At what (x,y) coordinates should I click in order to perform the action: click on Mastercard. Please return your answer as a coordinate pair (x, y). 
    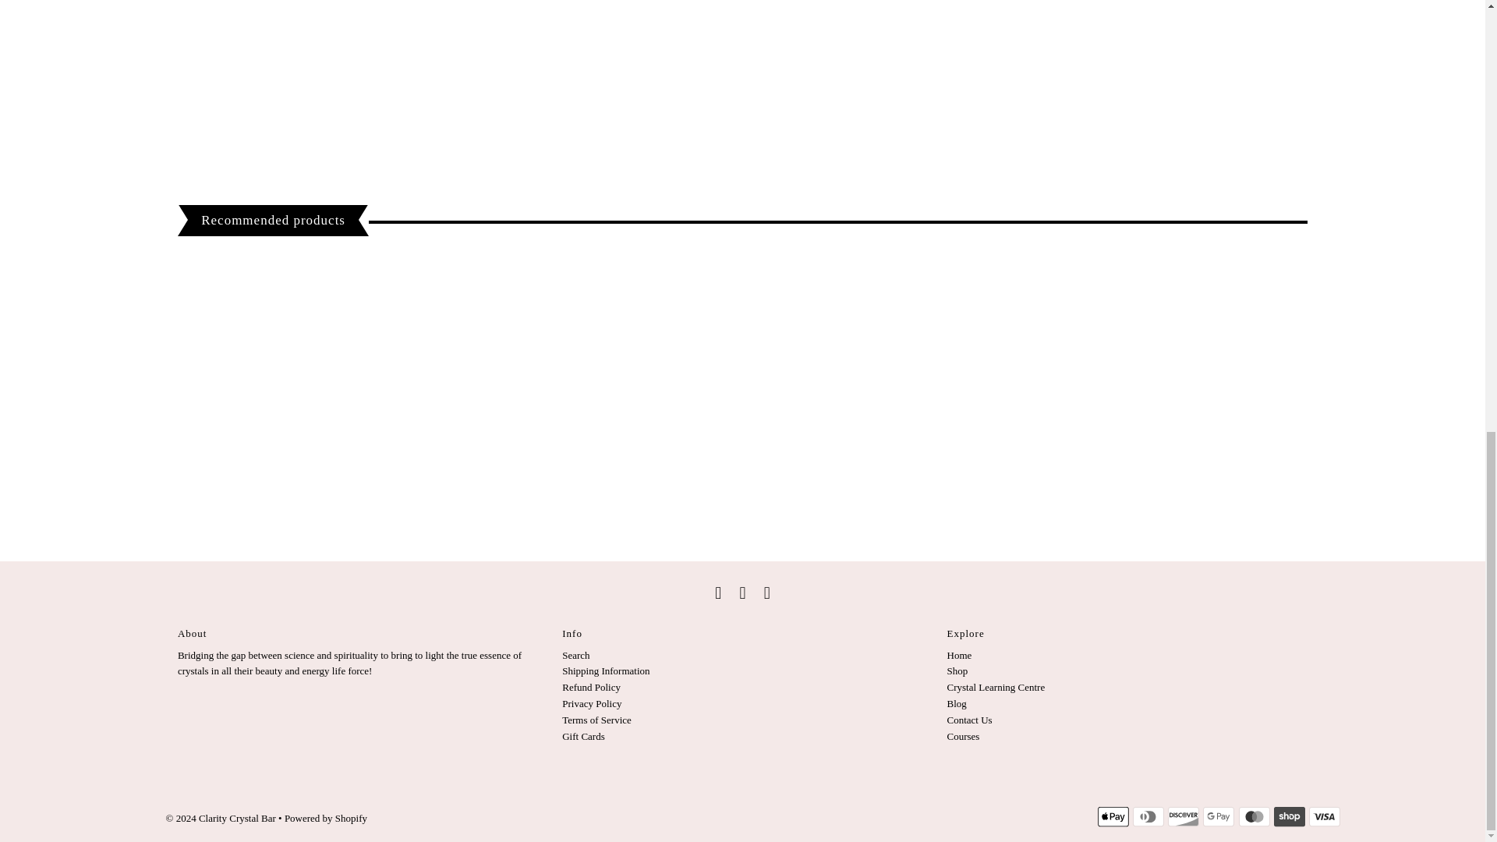
    Looking at the image, I should click on (1254, 816).